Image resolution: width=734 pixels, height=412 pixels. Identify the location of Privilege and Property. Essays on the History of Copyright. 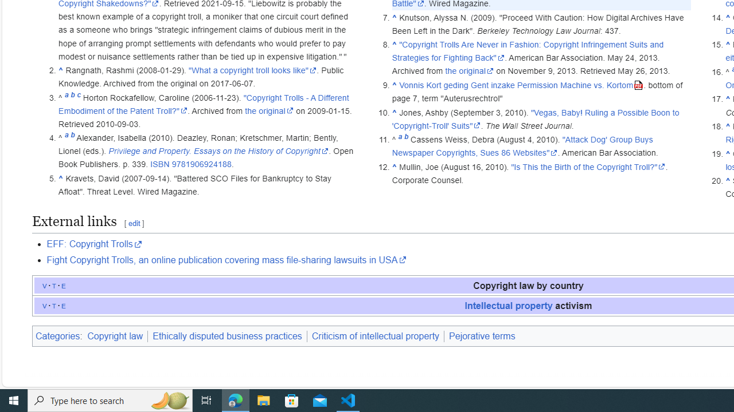
(218, 151).